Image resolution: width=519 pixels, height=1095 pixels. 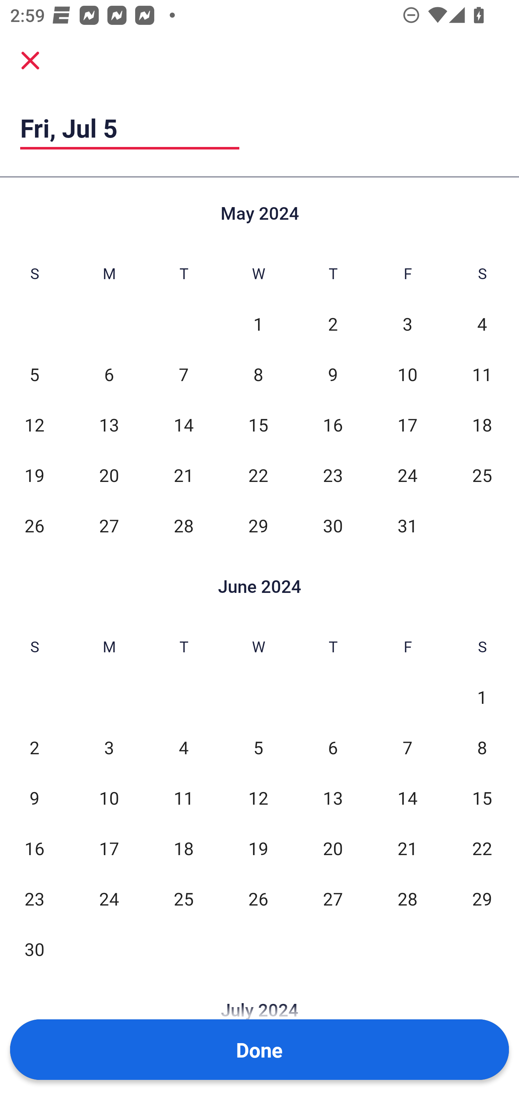 What do you see at coordinates (109, 748) in the screenshot?
I see `3 Mon, Jun 3, Not Selected` at bounding box center [109, 748].